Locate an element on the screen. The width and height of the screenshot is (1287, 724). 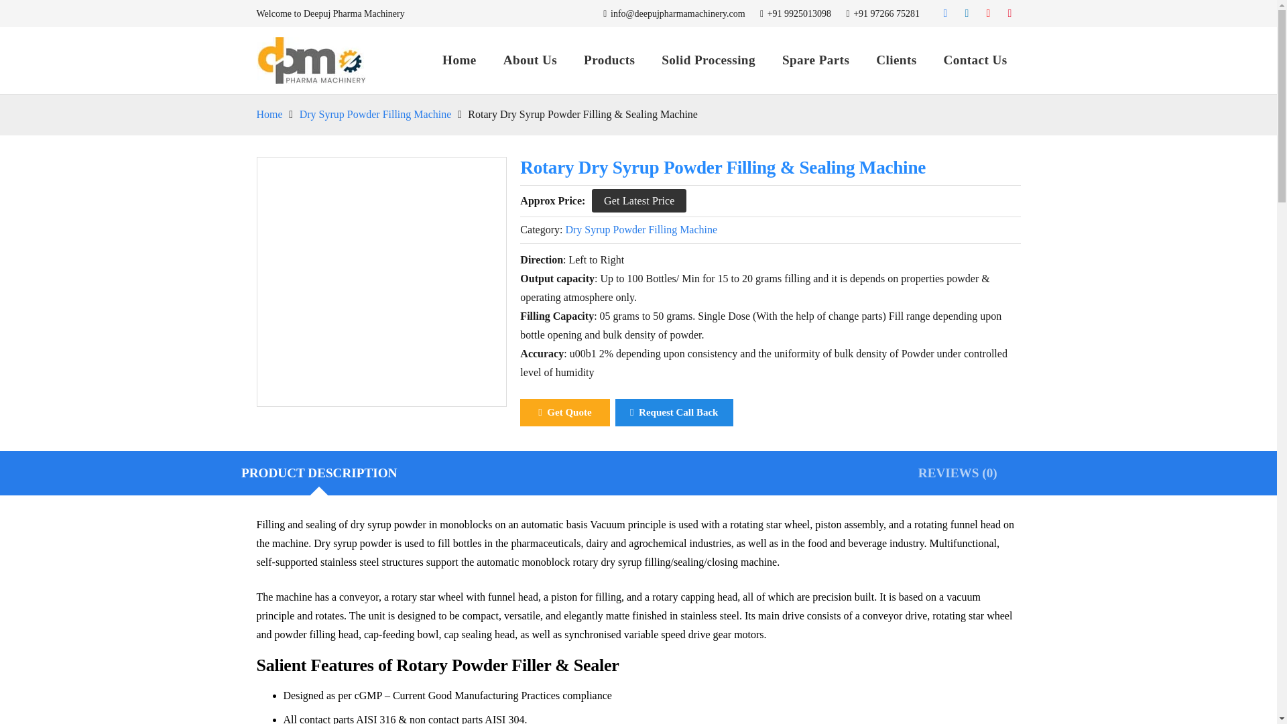
Products is located at coordinates (609, 60).